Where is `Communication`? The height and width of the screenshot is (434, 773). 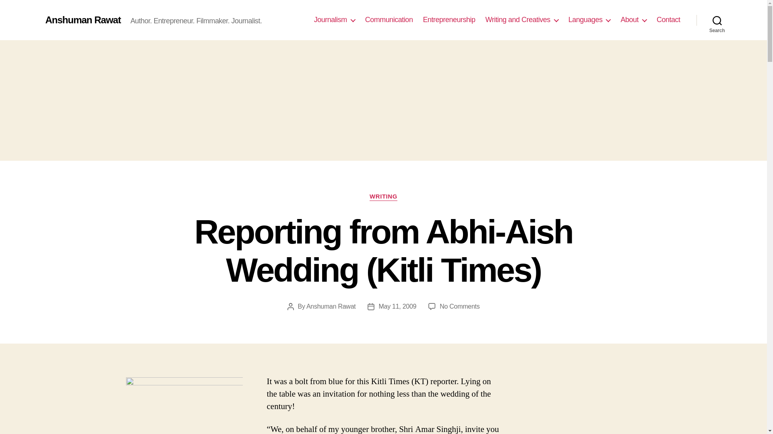 Communication is located at coordinates (389, 20).